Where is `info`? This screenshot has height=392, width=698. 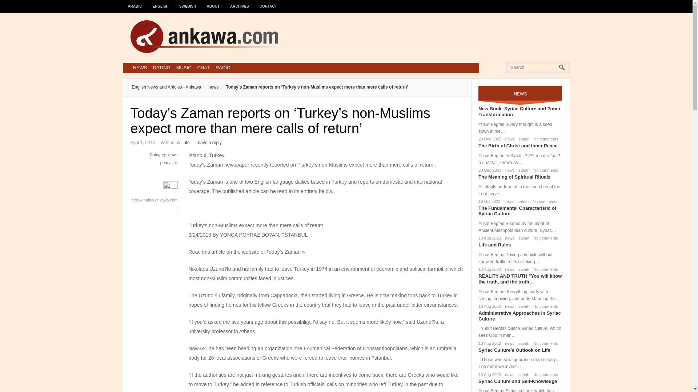
info is located at coordinates (185, 142).